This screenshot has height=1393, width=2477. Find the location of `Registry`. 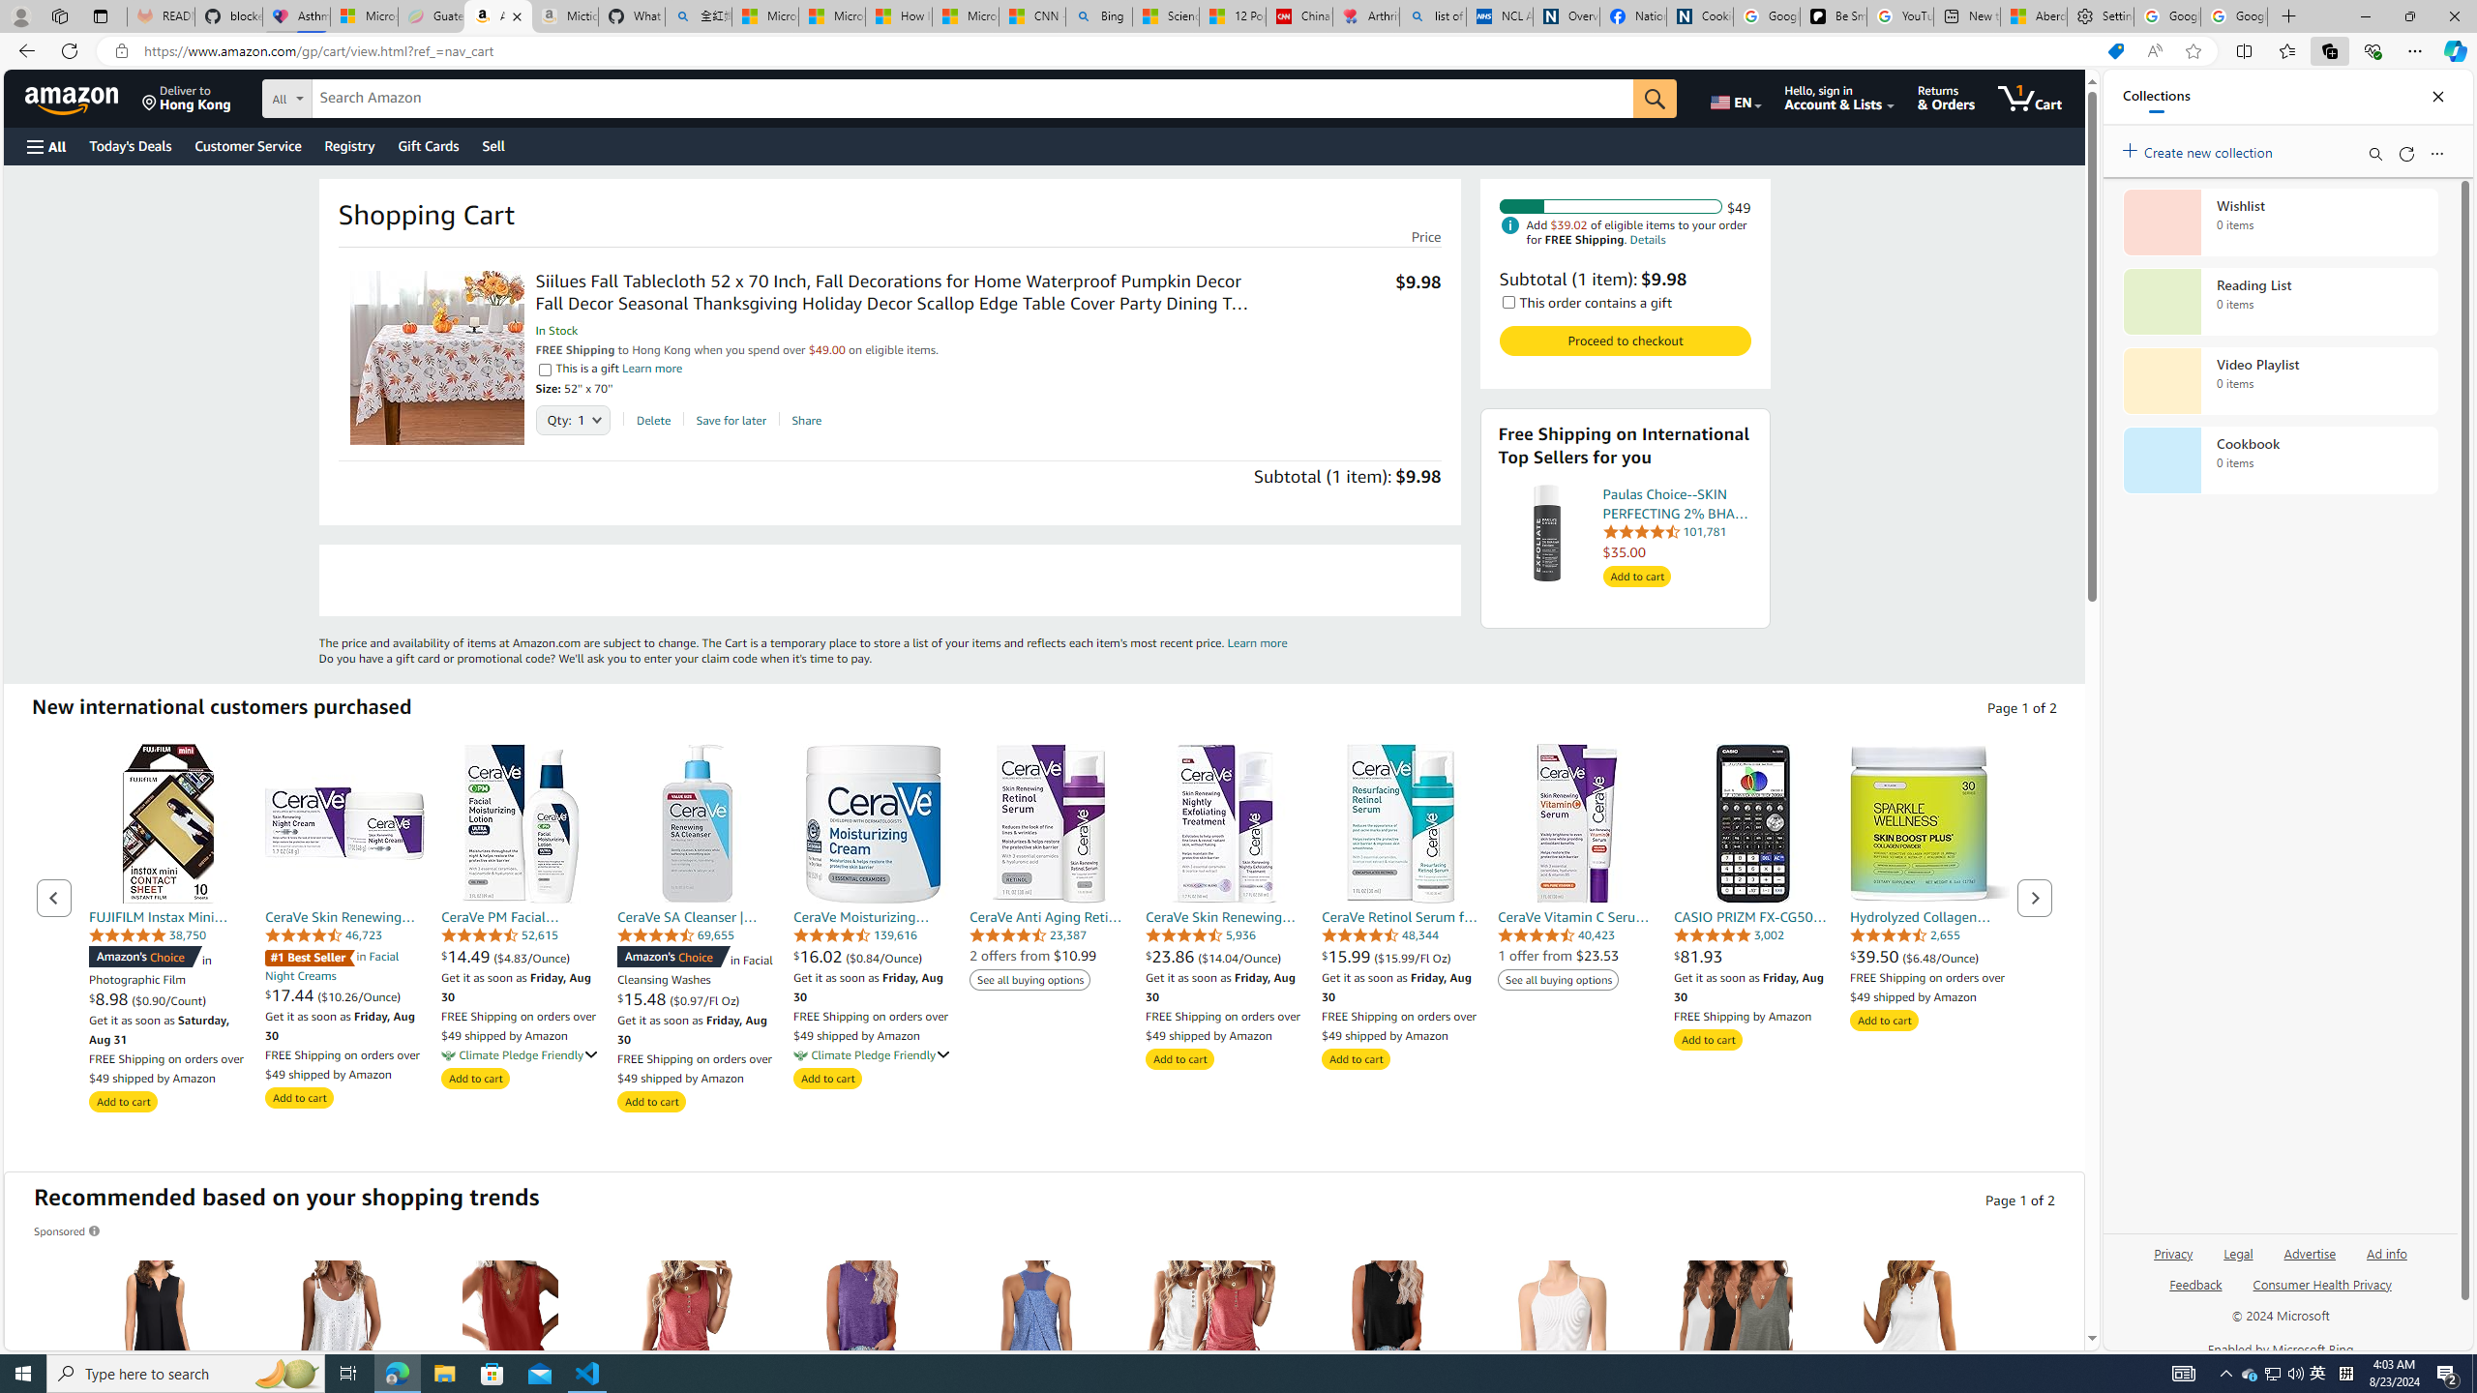

Registry is located at coordinates (348, 145).